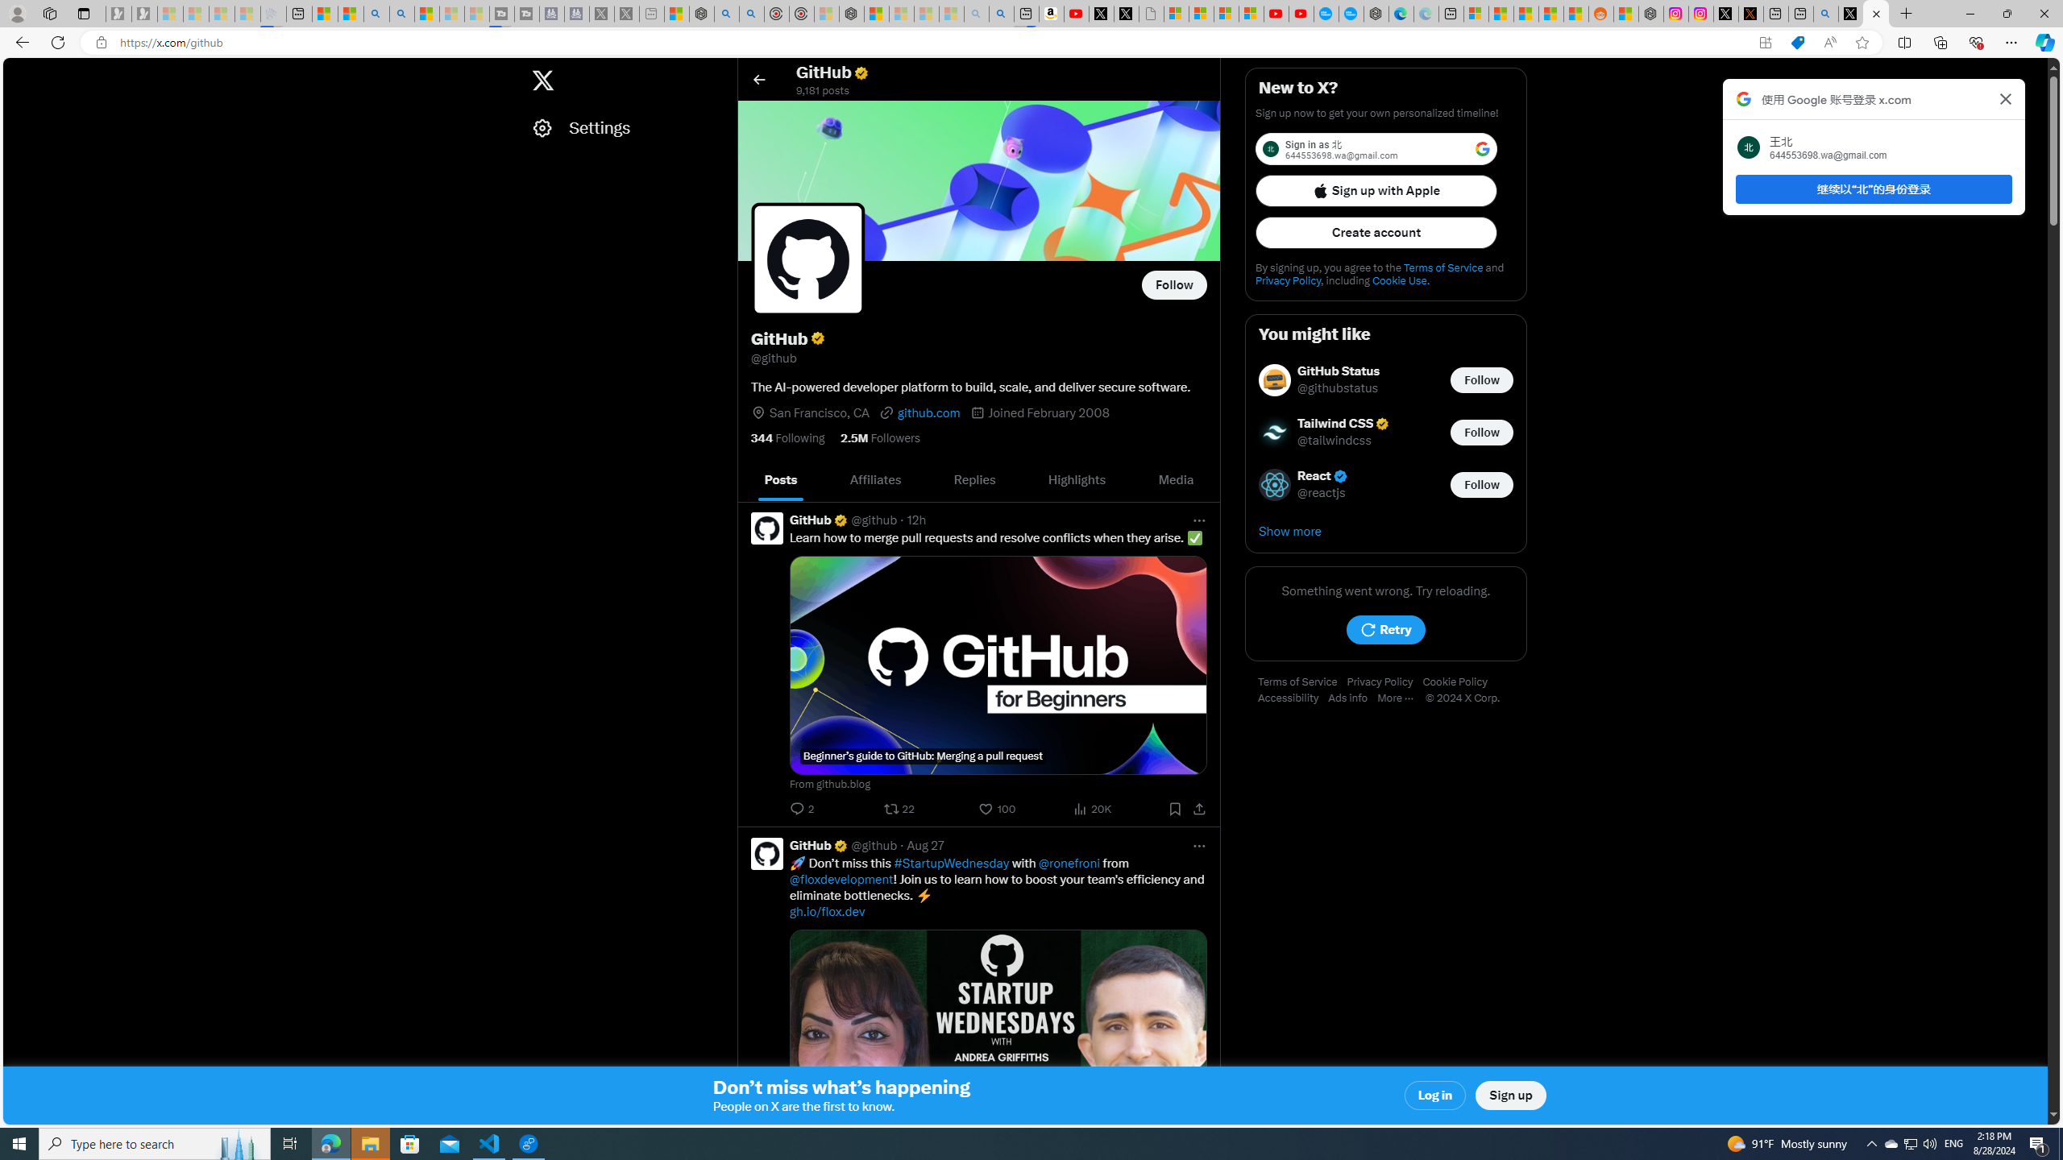 This screenshot has height=1160, width=2063. I want to click on Skip to home timeline, so click(18, 72).